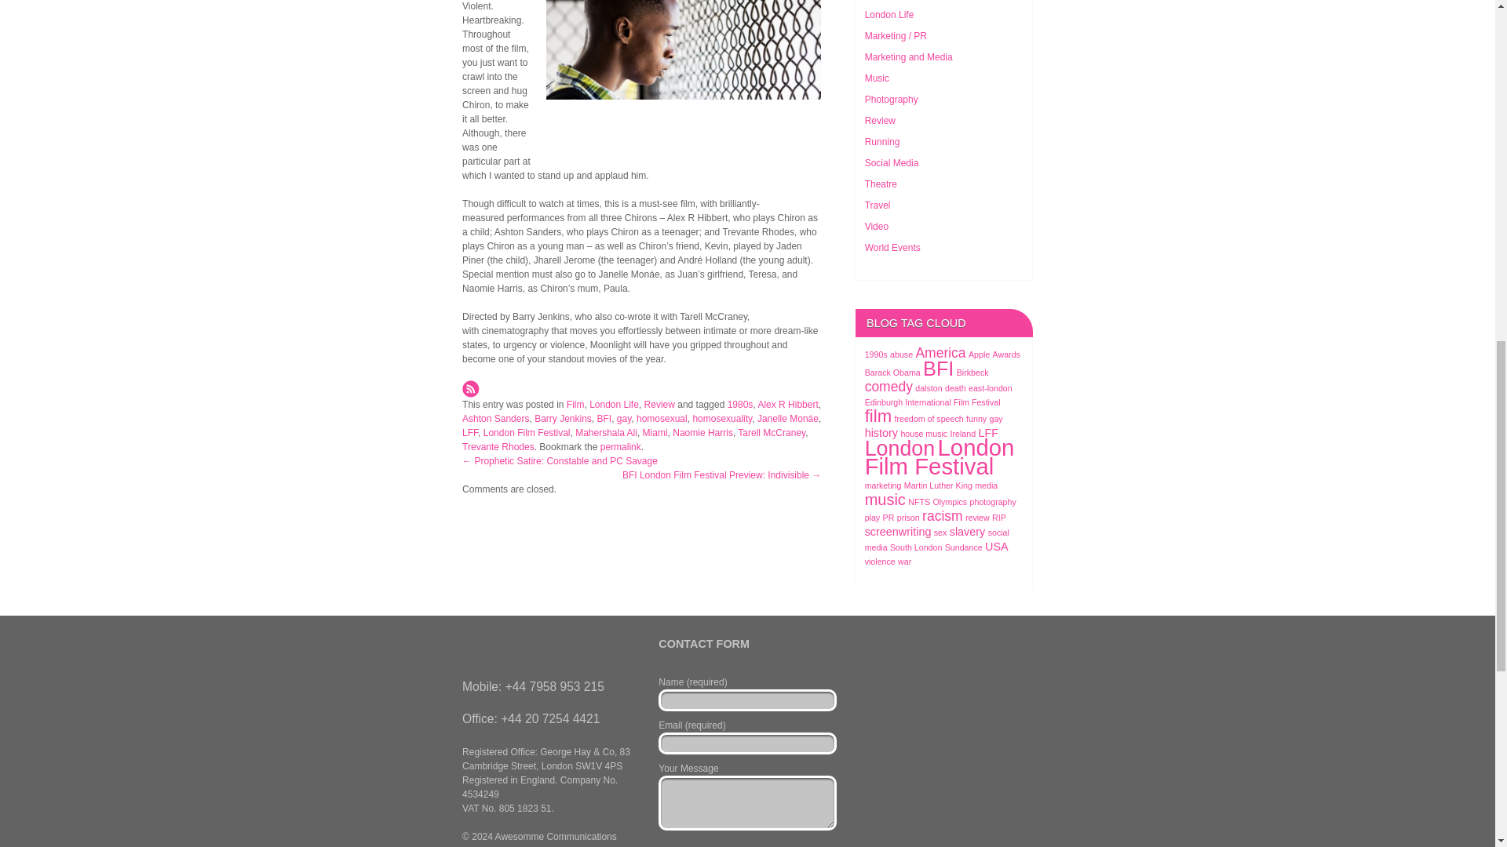  I want to click on Alex R Hibbert, so click(788, 404).